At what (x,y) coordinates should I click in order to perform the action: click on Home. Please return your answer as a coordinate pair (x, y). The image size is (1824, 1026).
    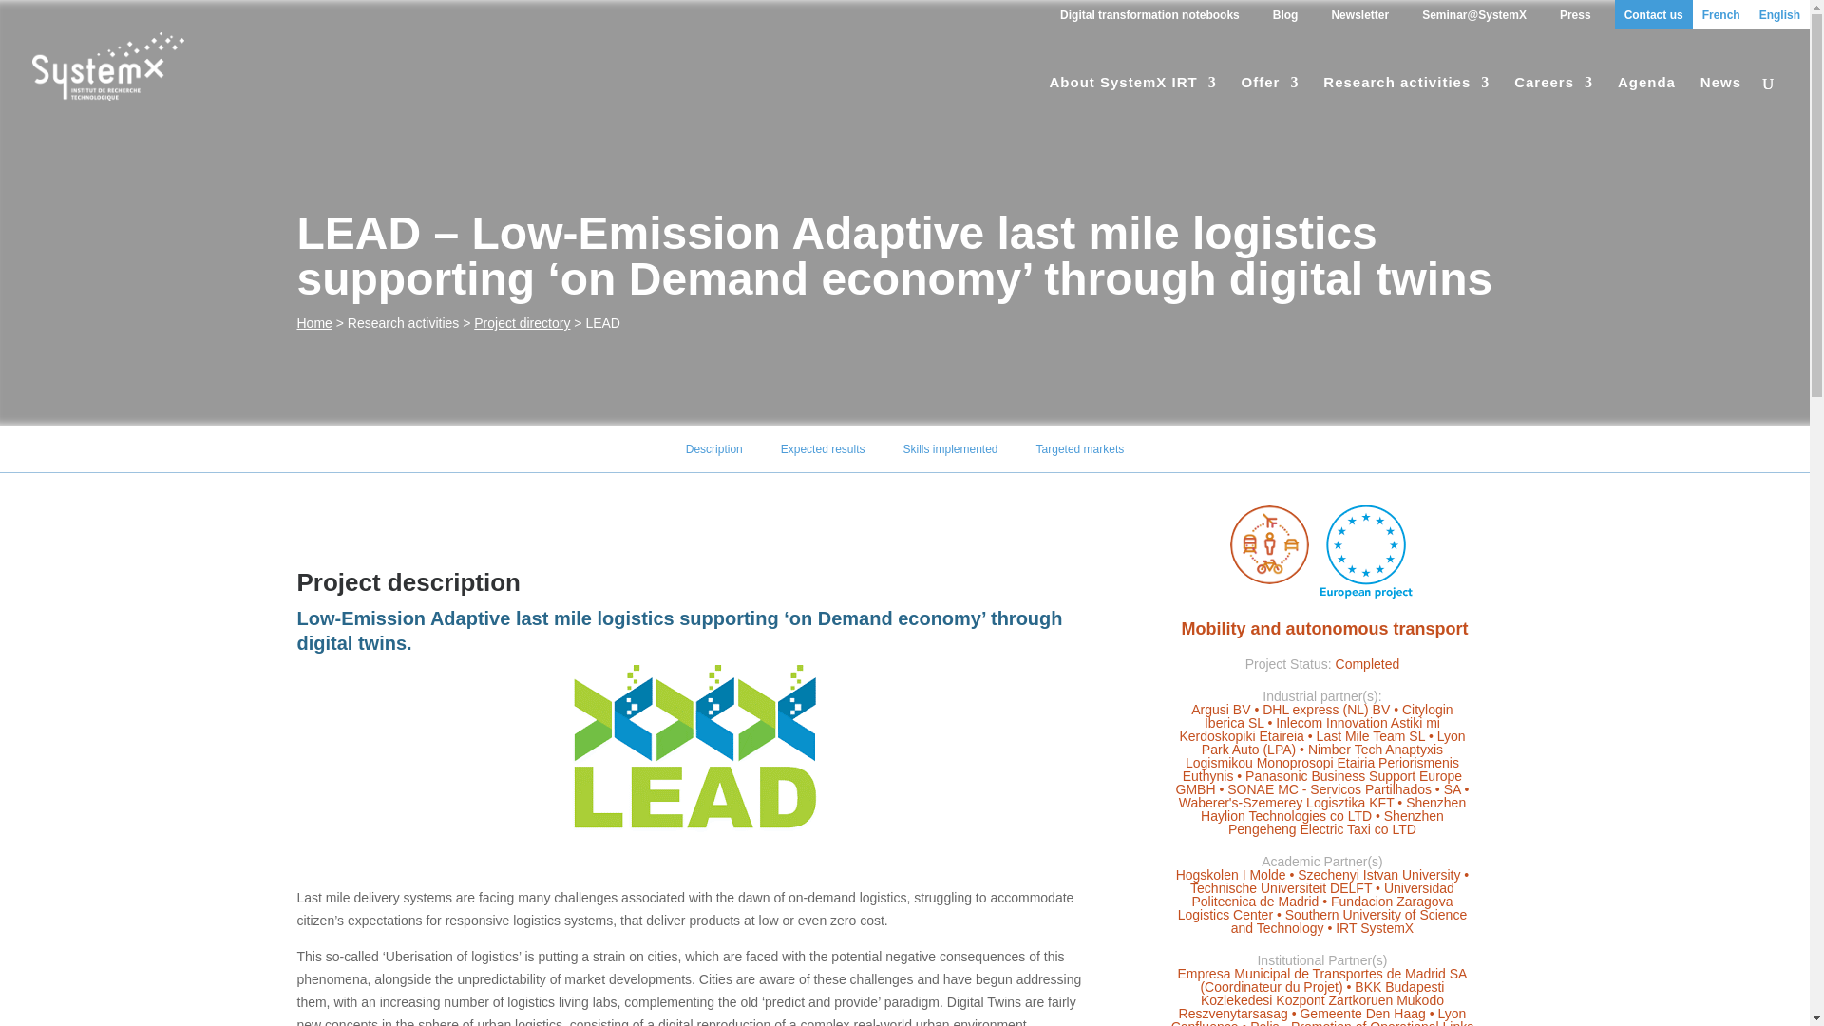
    Looking at the image, I should click on (313, 322).